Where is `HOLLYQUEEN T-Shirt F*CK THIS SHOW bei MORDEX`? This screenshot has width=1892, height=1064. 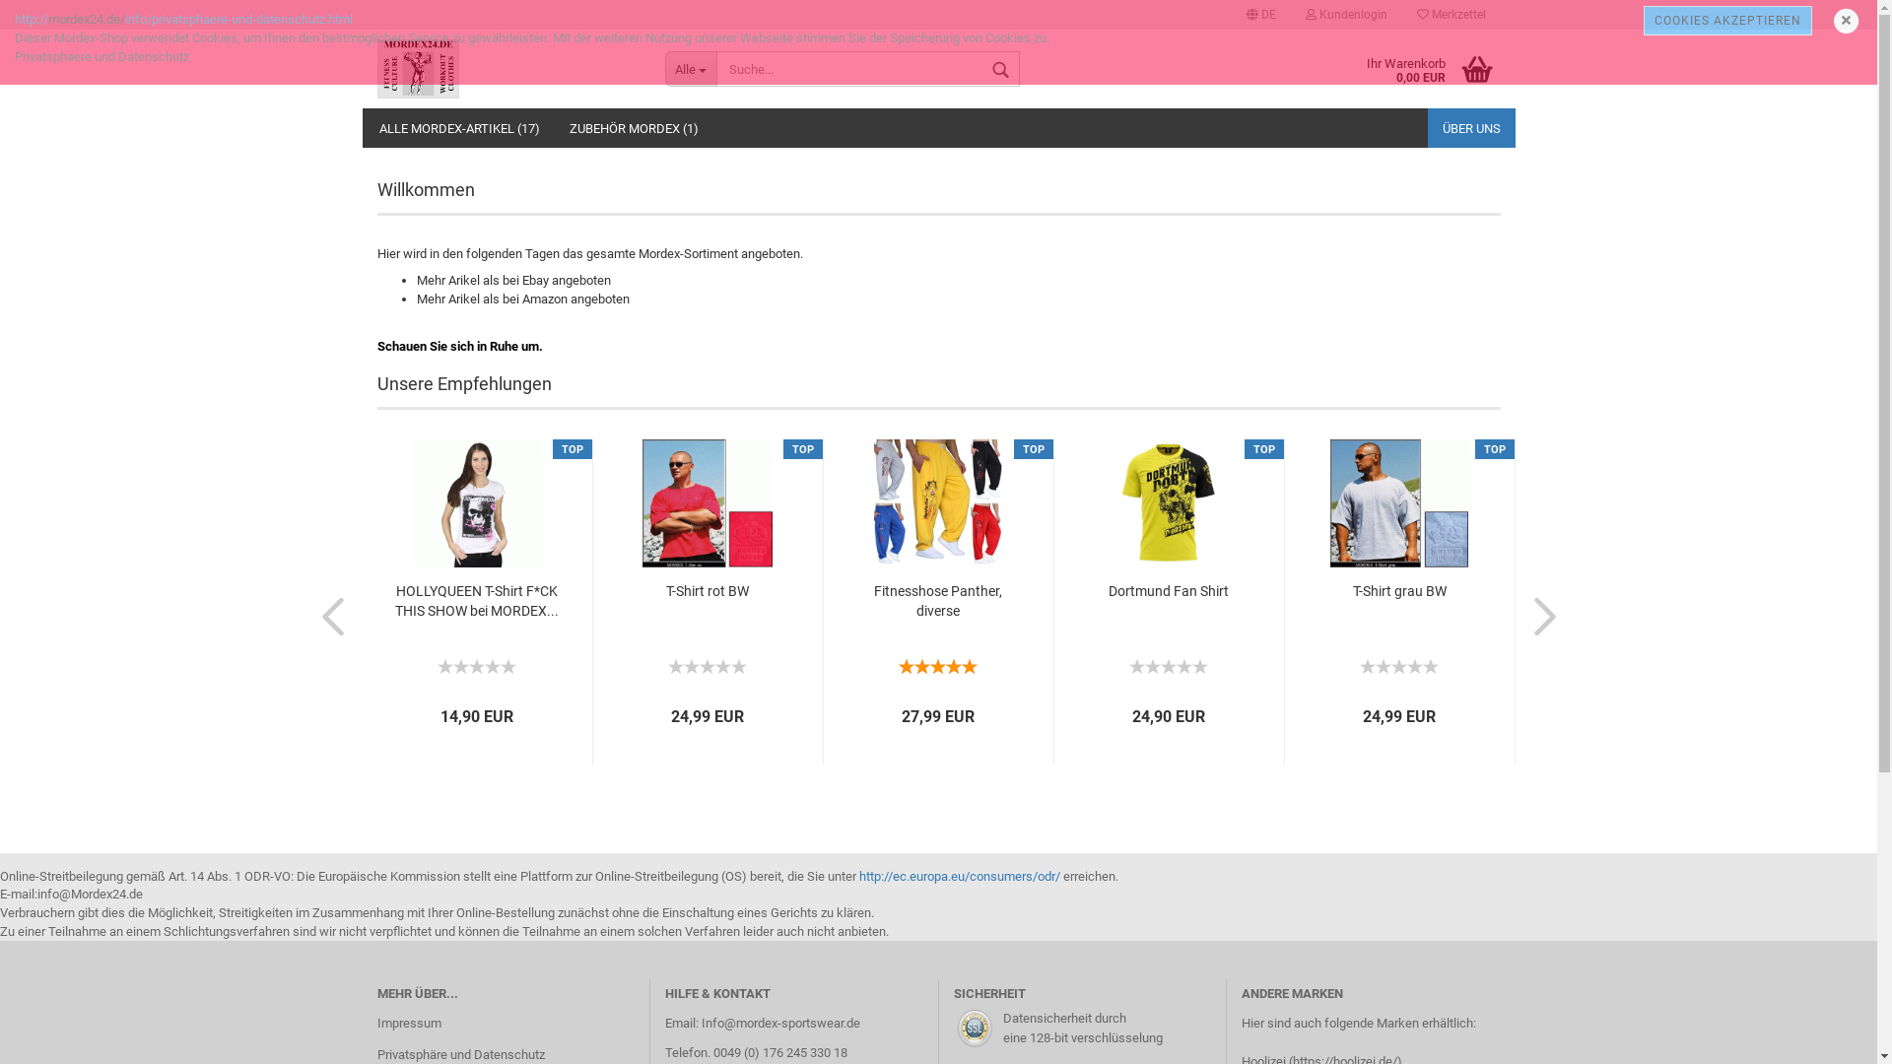 HOLLYQUEEN T-Shirt F*CK THIS SHOW bei MORDEX is located at coordinates (477, 503).